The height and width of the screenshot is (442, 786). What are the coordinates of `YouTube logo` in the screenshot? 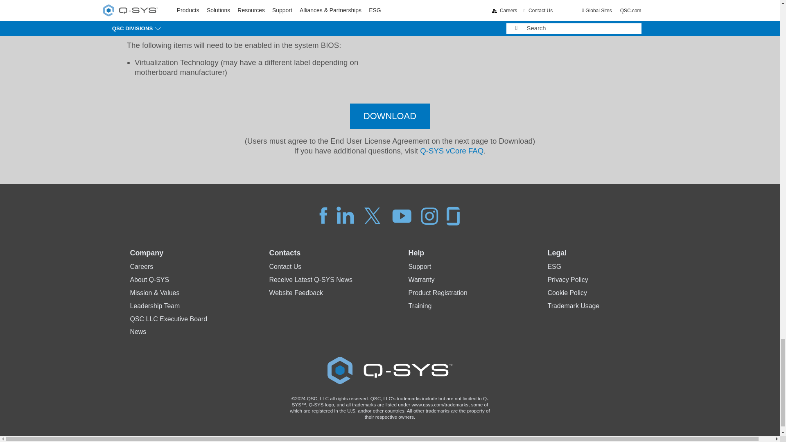 It's located at (402, 215).